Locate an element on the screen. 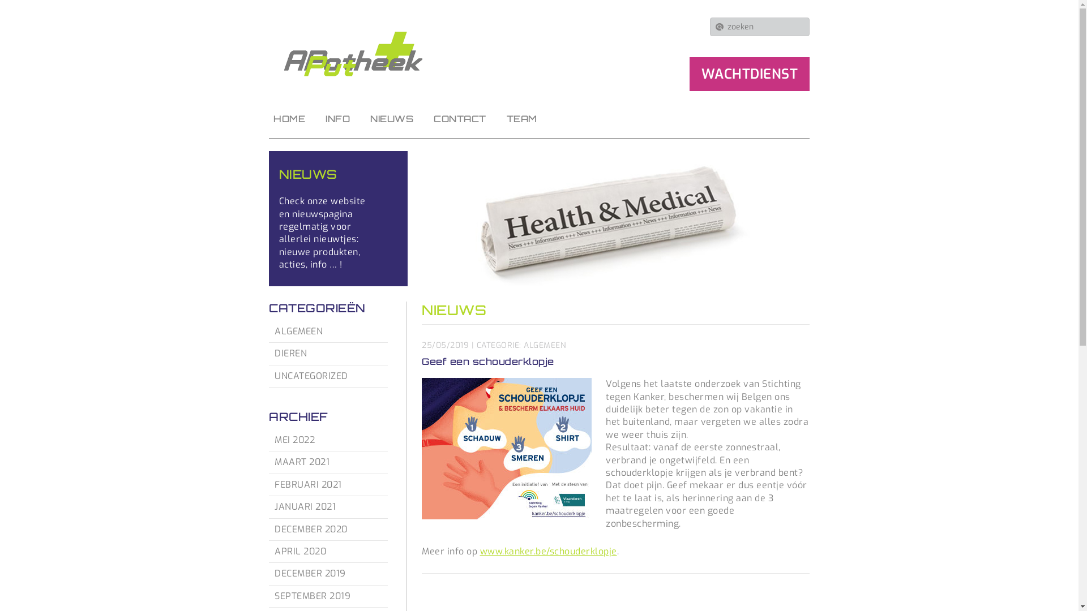 Image resolution: width=1087 pixels, height=611 pixels. CONTACT is located at coordinates (460, 119).